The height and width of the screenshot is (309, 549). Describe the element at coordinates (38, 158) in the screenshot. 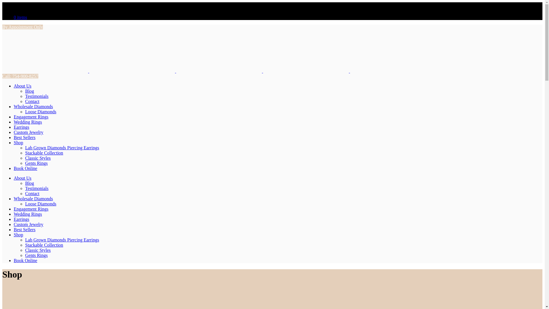

I see `Classic Styles` at that location.